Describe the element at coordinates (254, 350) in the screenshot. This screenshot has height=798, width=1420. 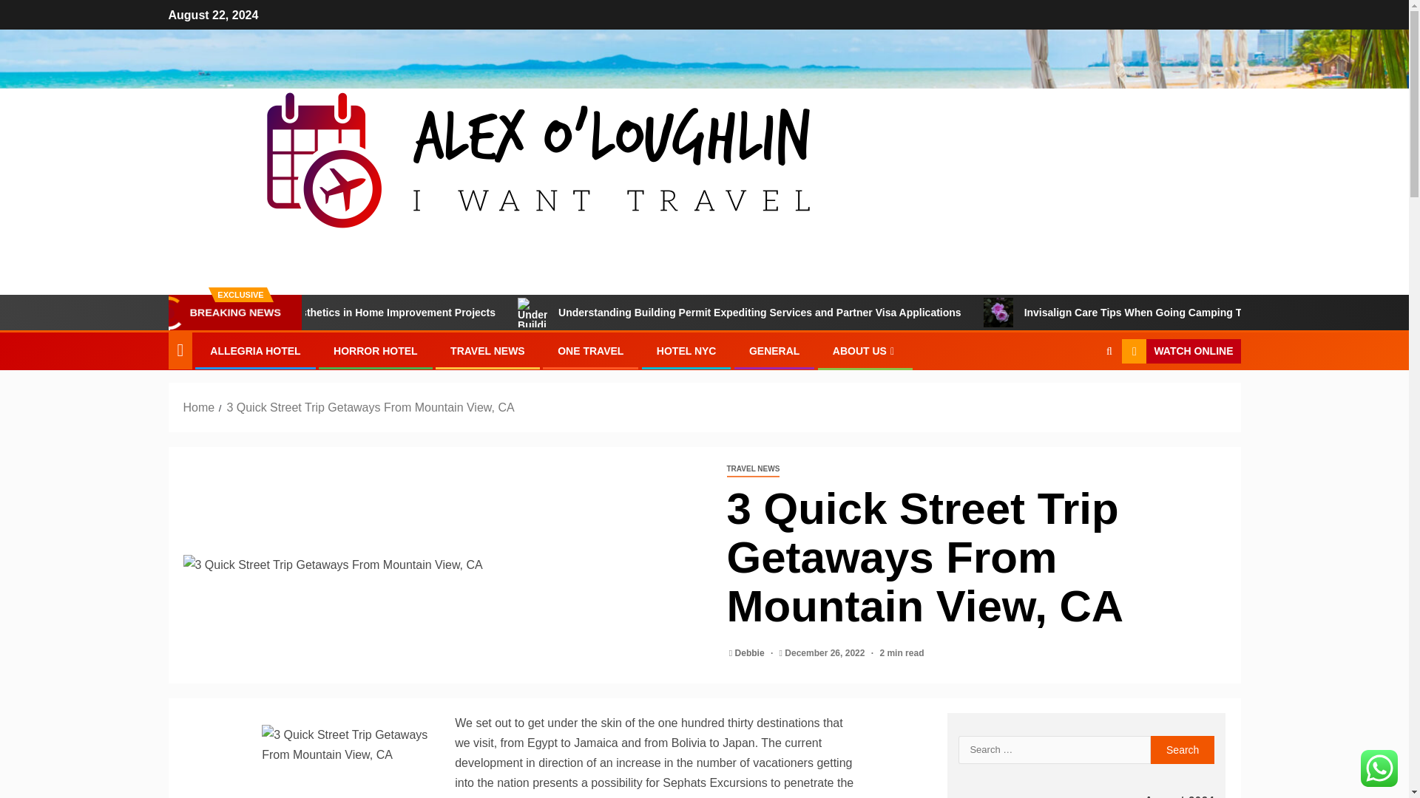
I see `ALLEGRIA HOTEL` at that location.